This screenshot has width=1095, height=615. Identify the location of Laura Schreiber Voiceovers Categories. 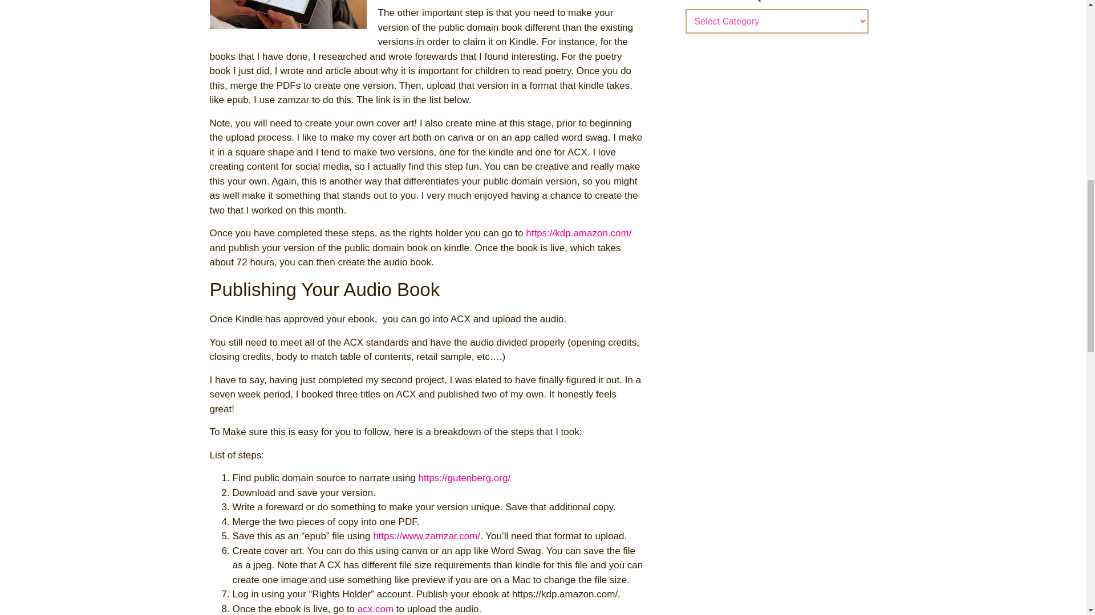
(777, 2).